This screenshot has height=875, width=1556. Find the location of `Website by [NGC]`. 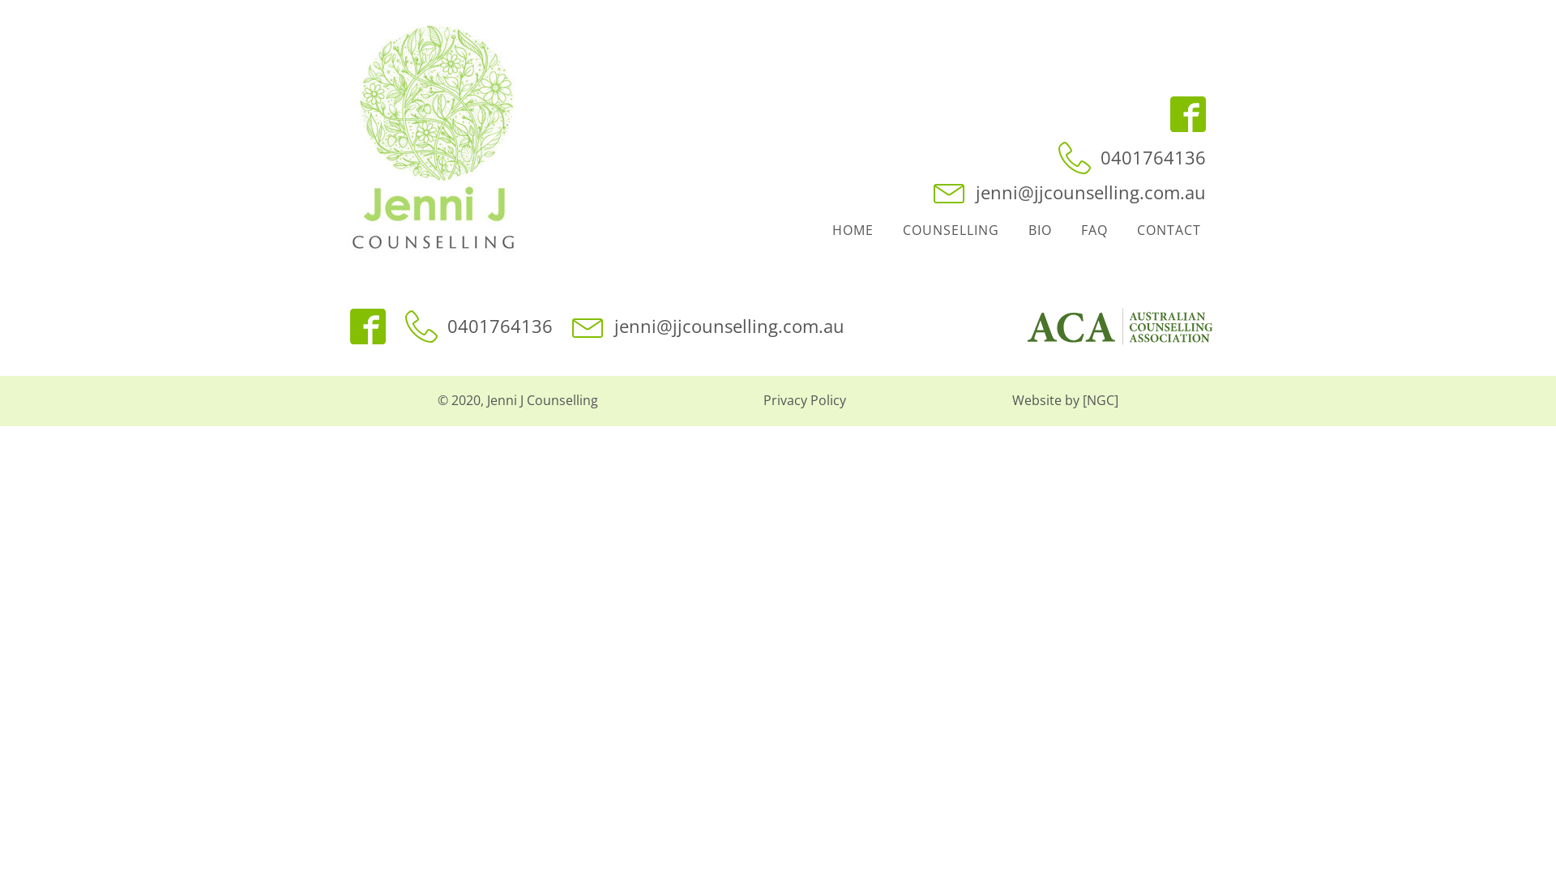

Website by [NGC] is located at coordinates (1065, 401).